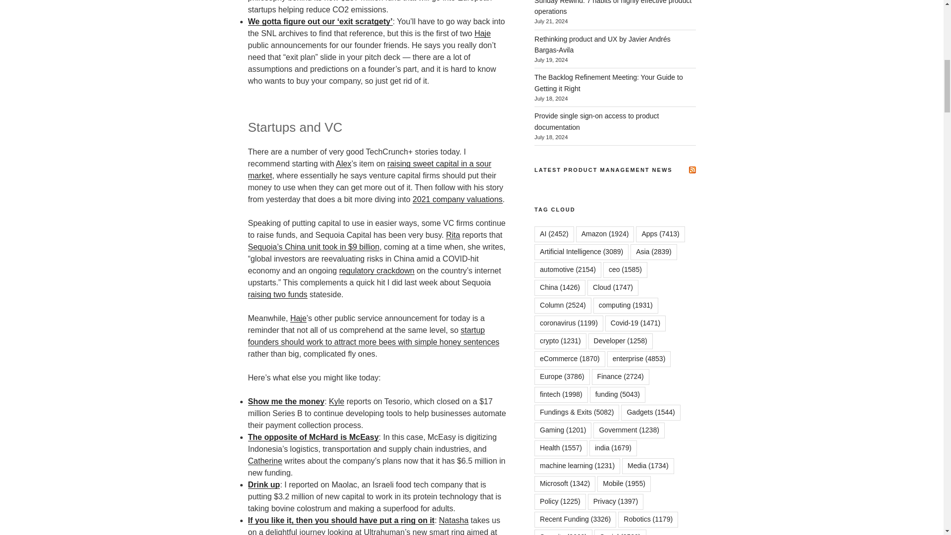 Image resolution: width=951 pixels, height=535 pixels. I want to click on Haje, so click(298, 318).